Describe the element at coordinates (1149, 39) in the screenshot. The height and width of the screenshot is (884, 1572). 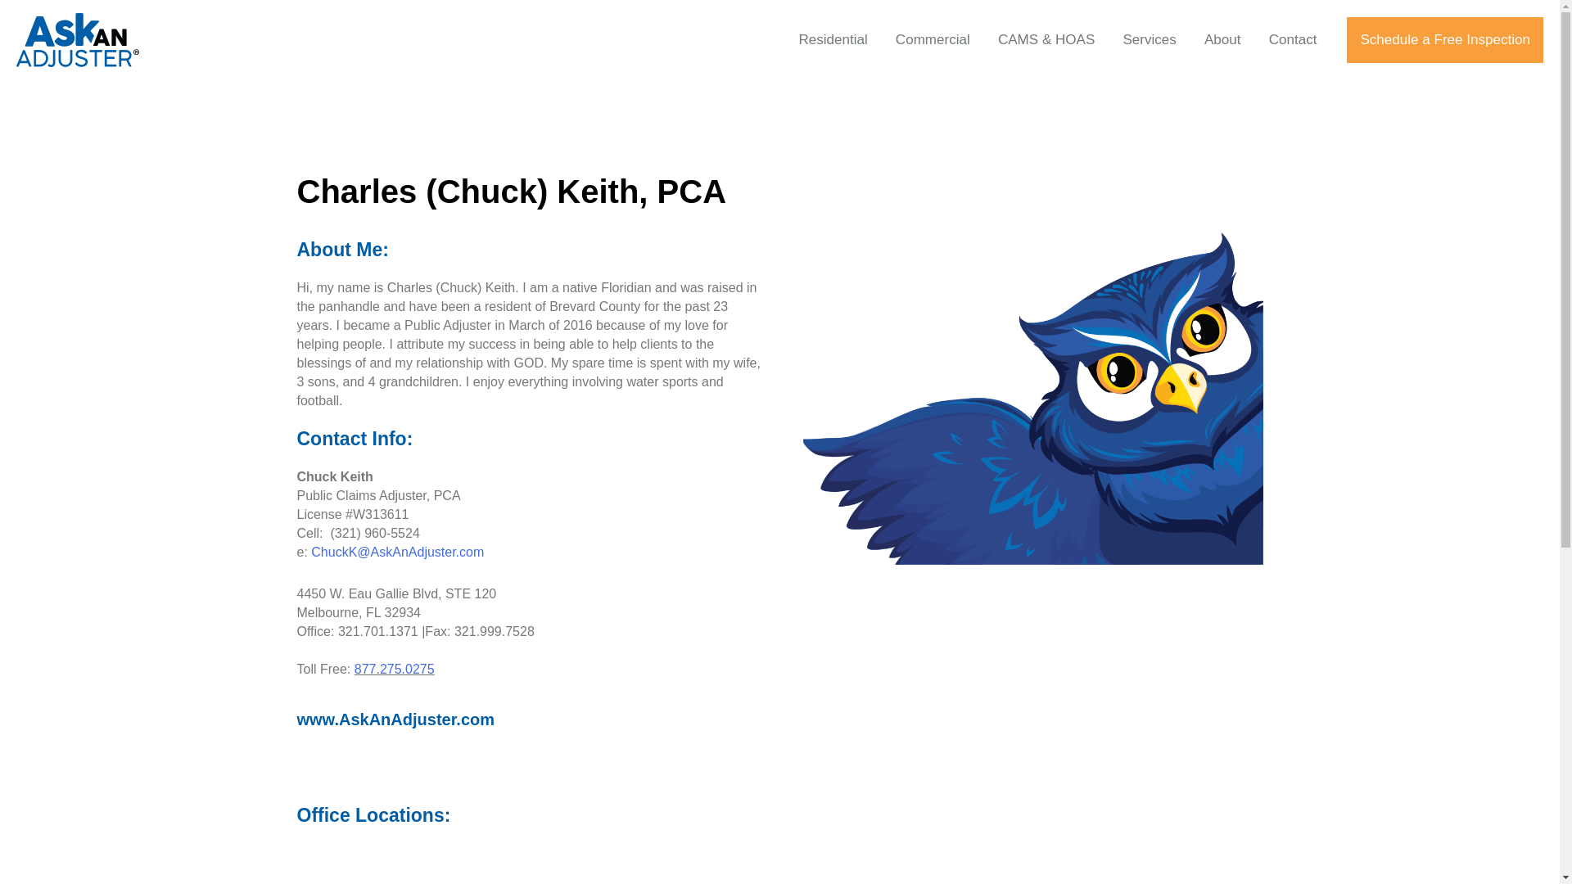
I see `Services` at that location.